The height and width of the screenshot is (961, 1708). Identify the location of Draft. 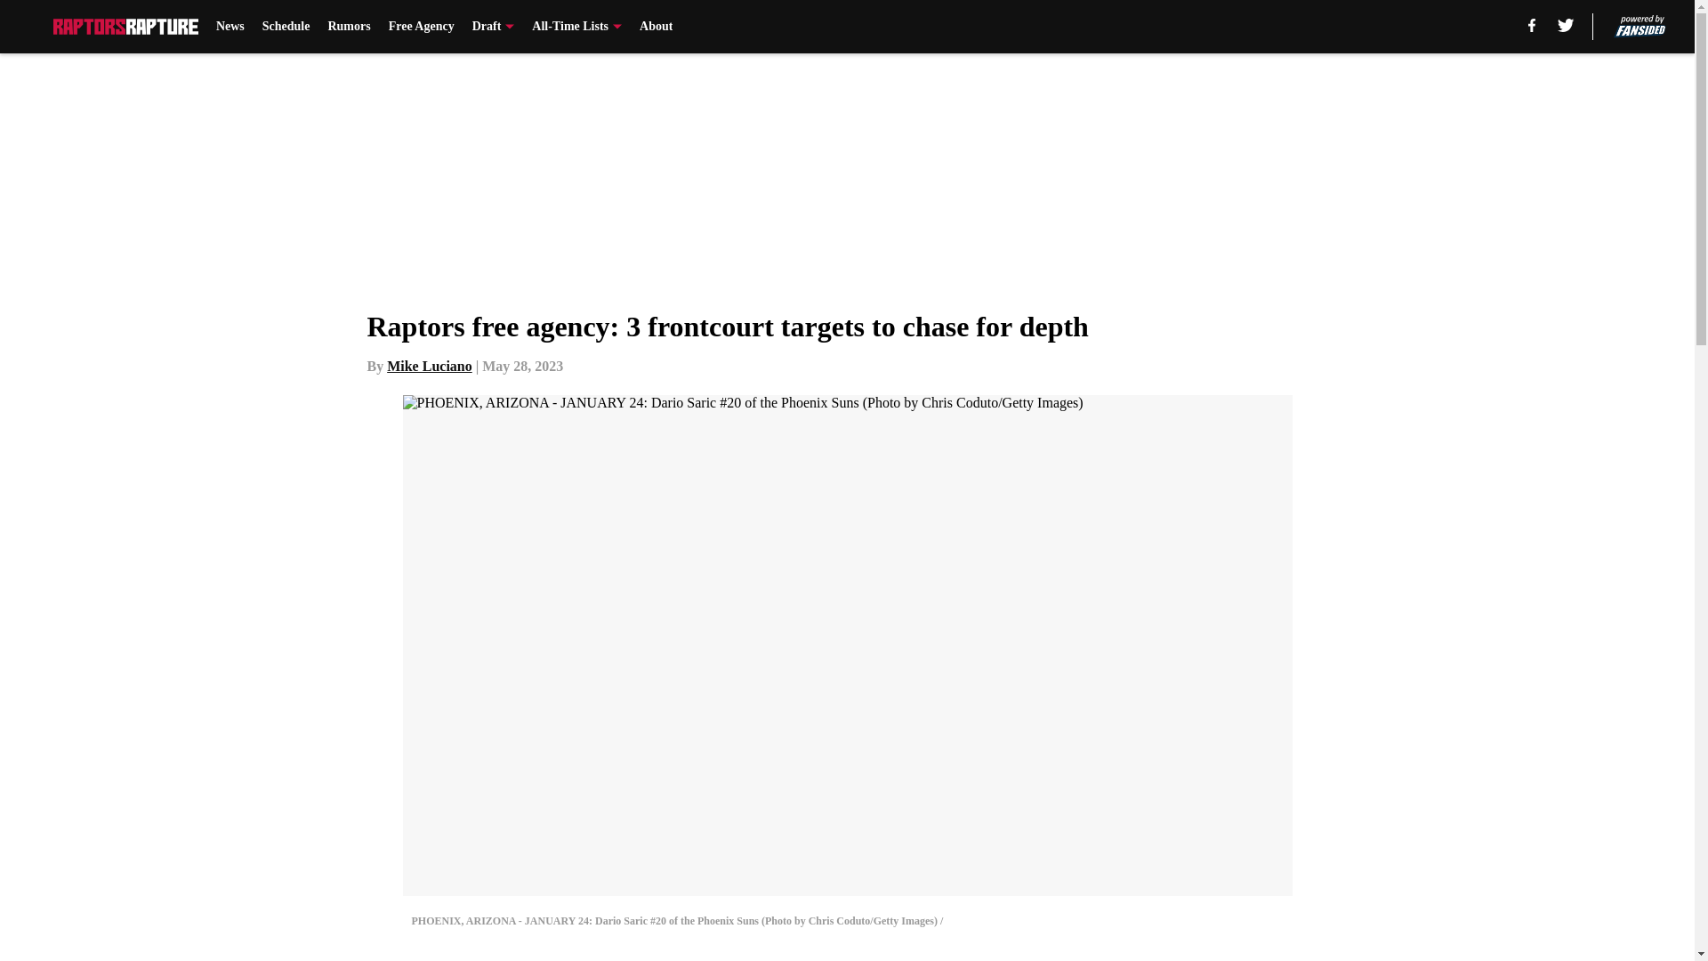
(494, 27).